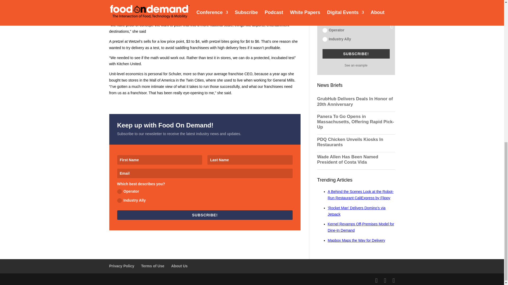  I want to click on About Us, so click(179, 266).